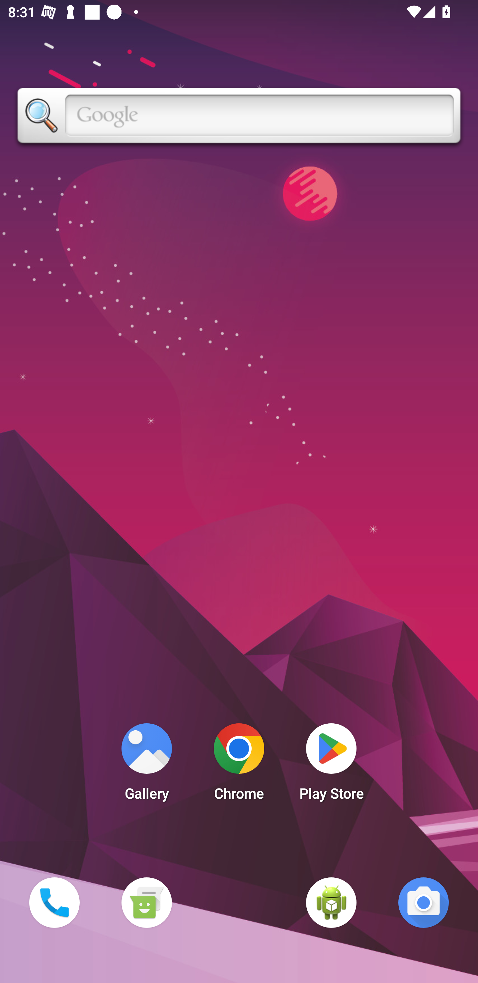  Describe the element at coordinates (424, 902) in the screenshot. I see `Camera` at that location.